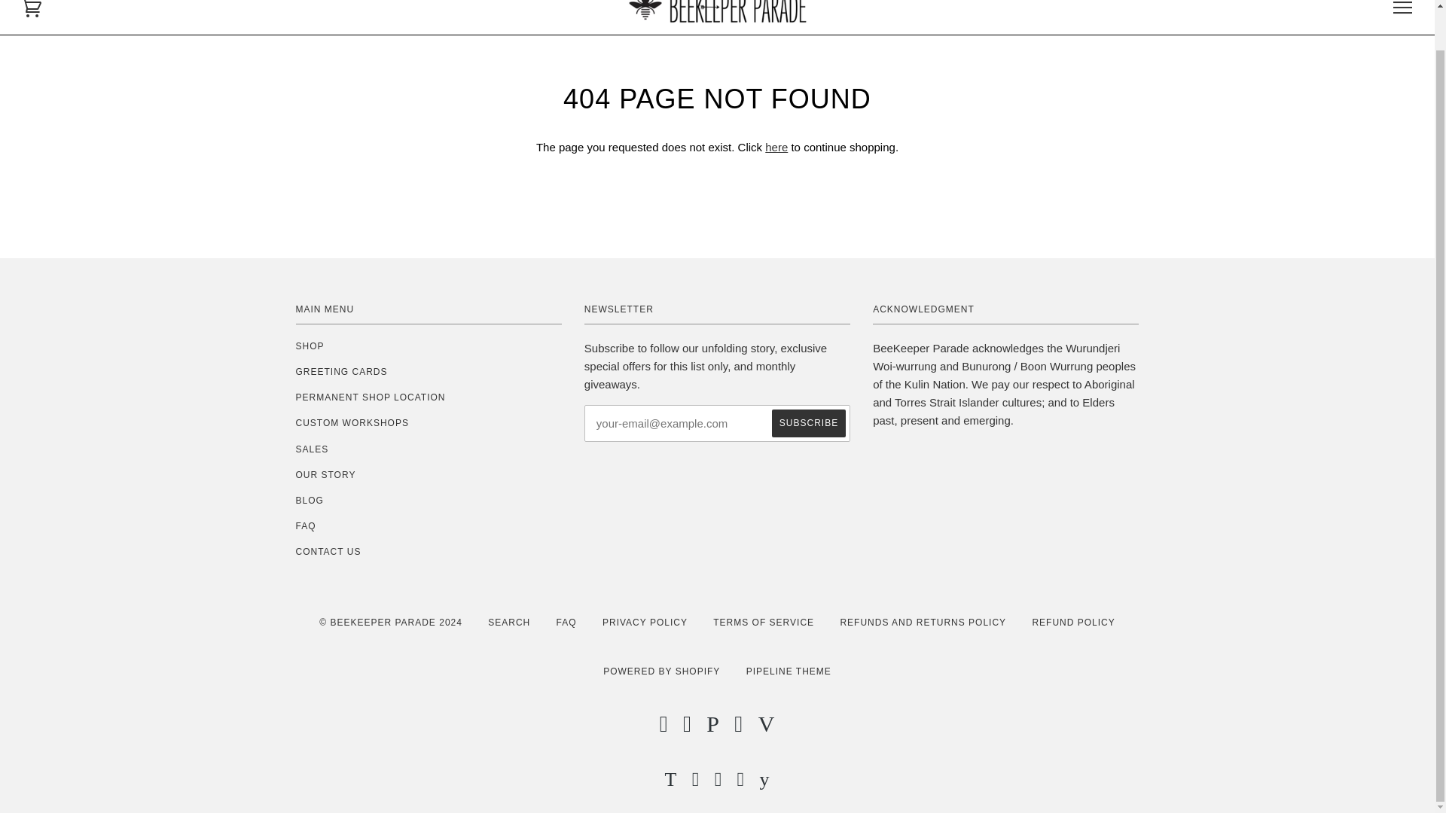 This screenshot has height=813, width=1446. I want to click on Subscribe, so click(809, 423).